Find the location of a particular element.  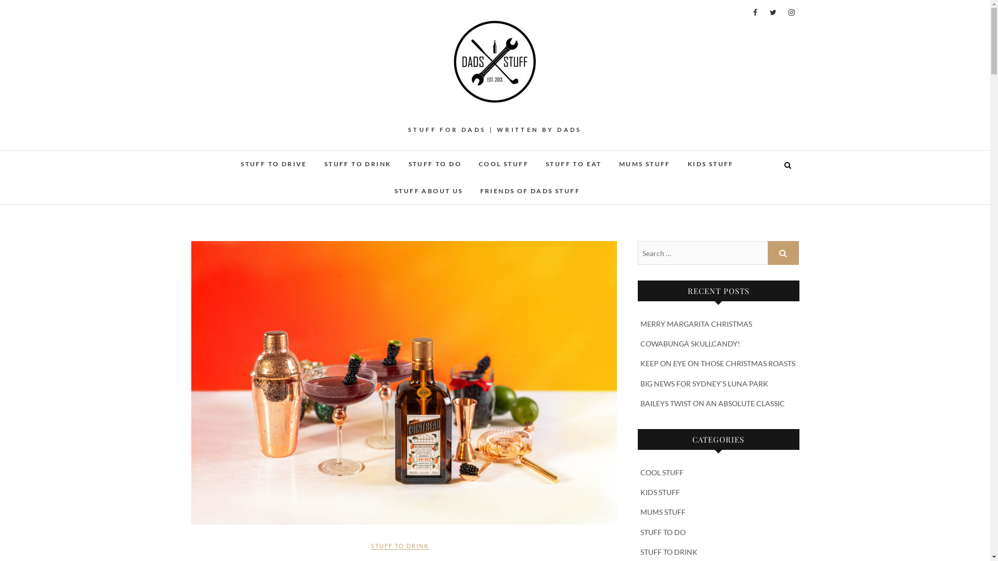

STUFF TO DRINK is located at coordinates (358, 164).